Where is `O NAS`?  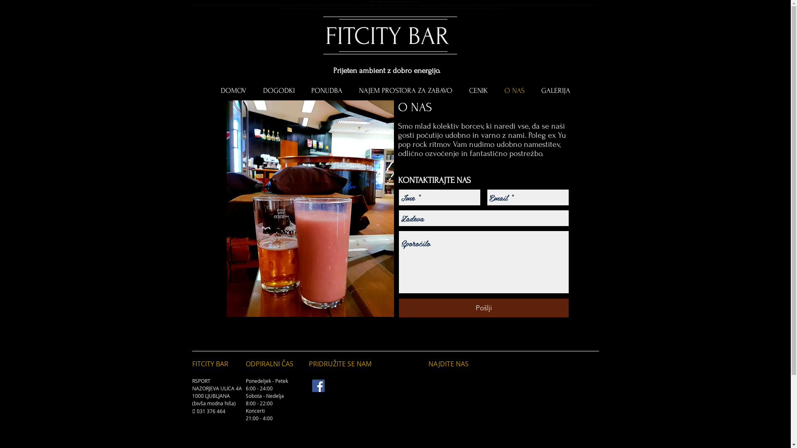
O NAS is located at coordinates (514, 91).